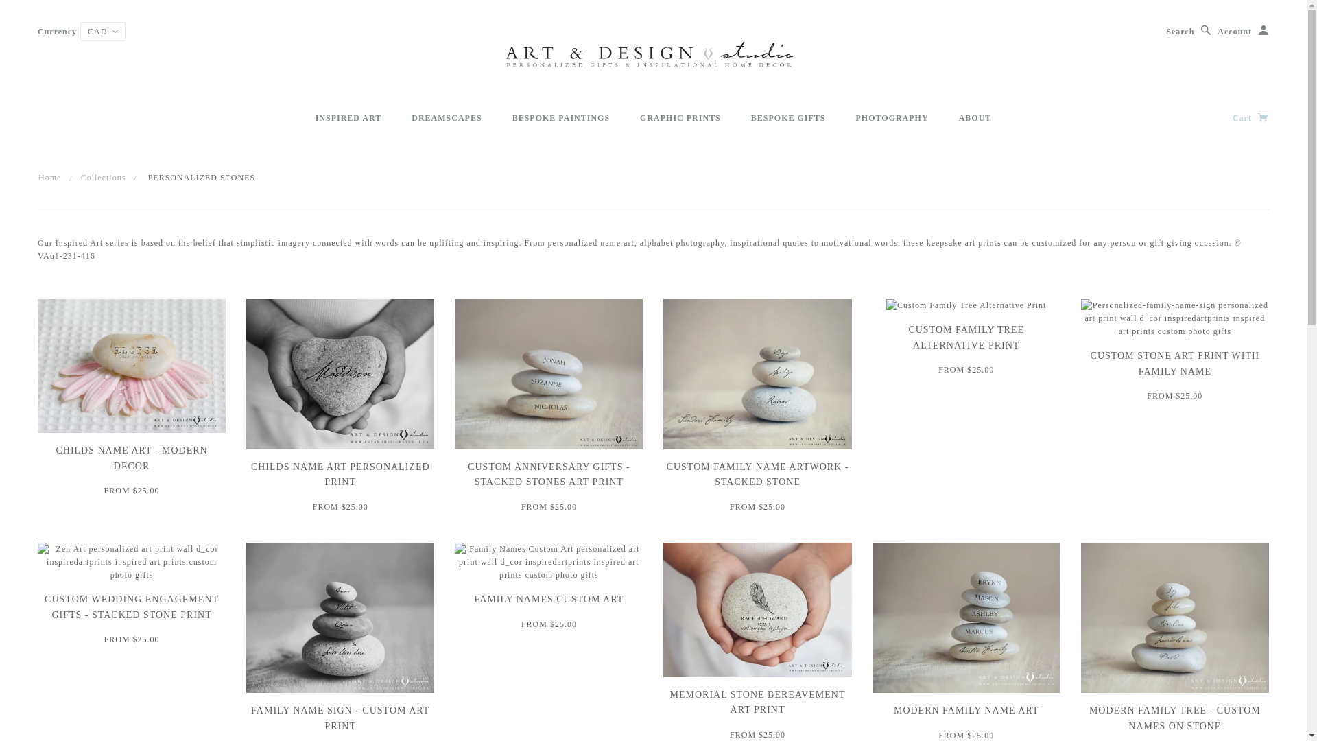 The height and width of the screenshot is (741, 1317). What do you see at coordinates (340, 718) in the screenshot?
I see `FAMILY NAME SIGN - CUSTOM ART PRINT` at bounding box center [340, 718].